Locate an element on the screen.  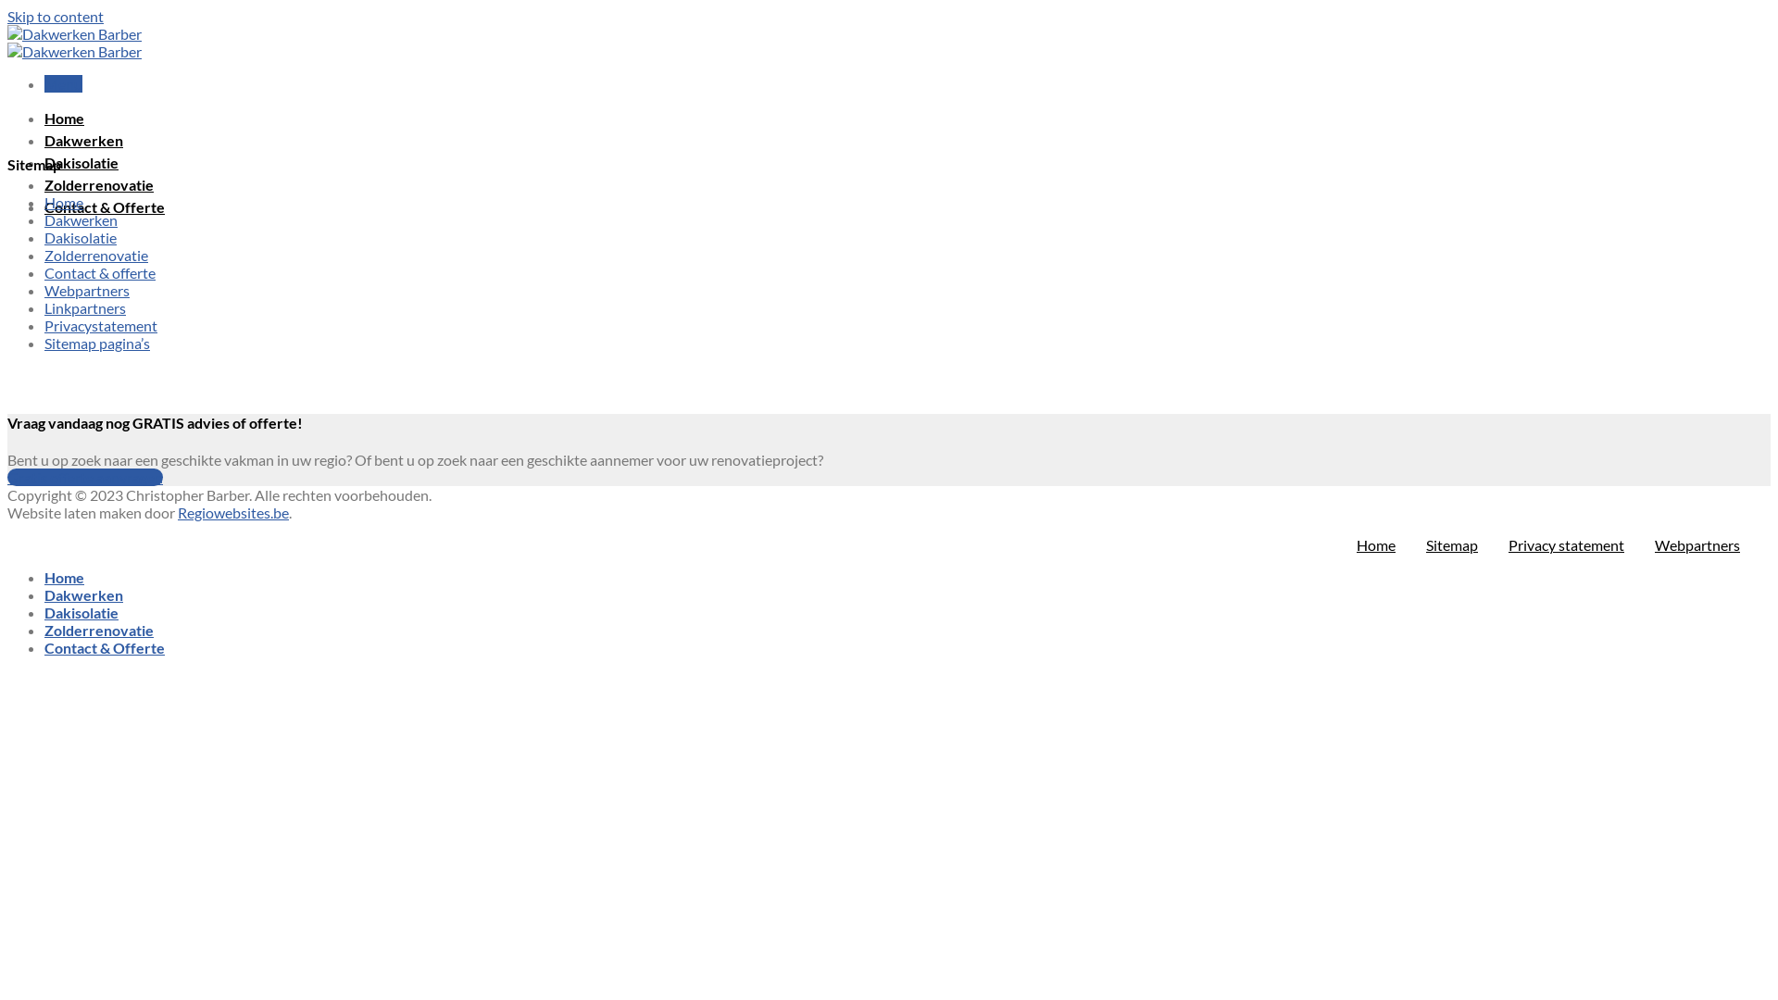
Linkpartners is located at coordinates (85, 307).